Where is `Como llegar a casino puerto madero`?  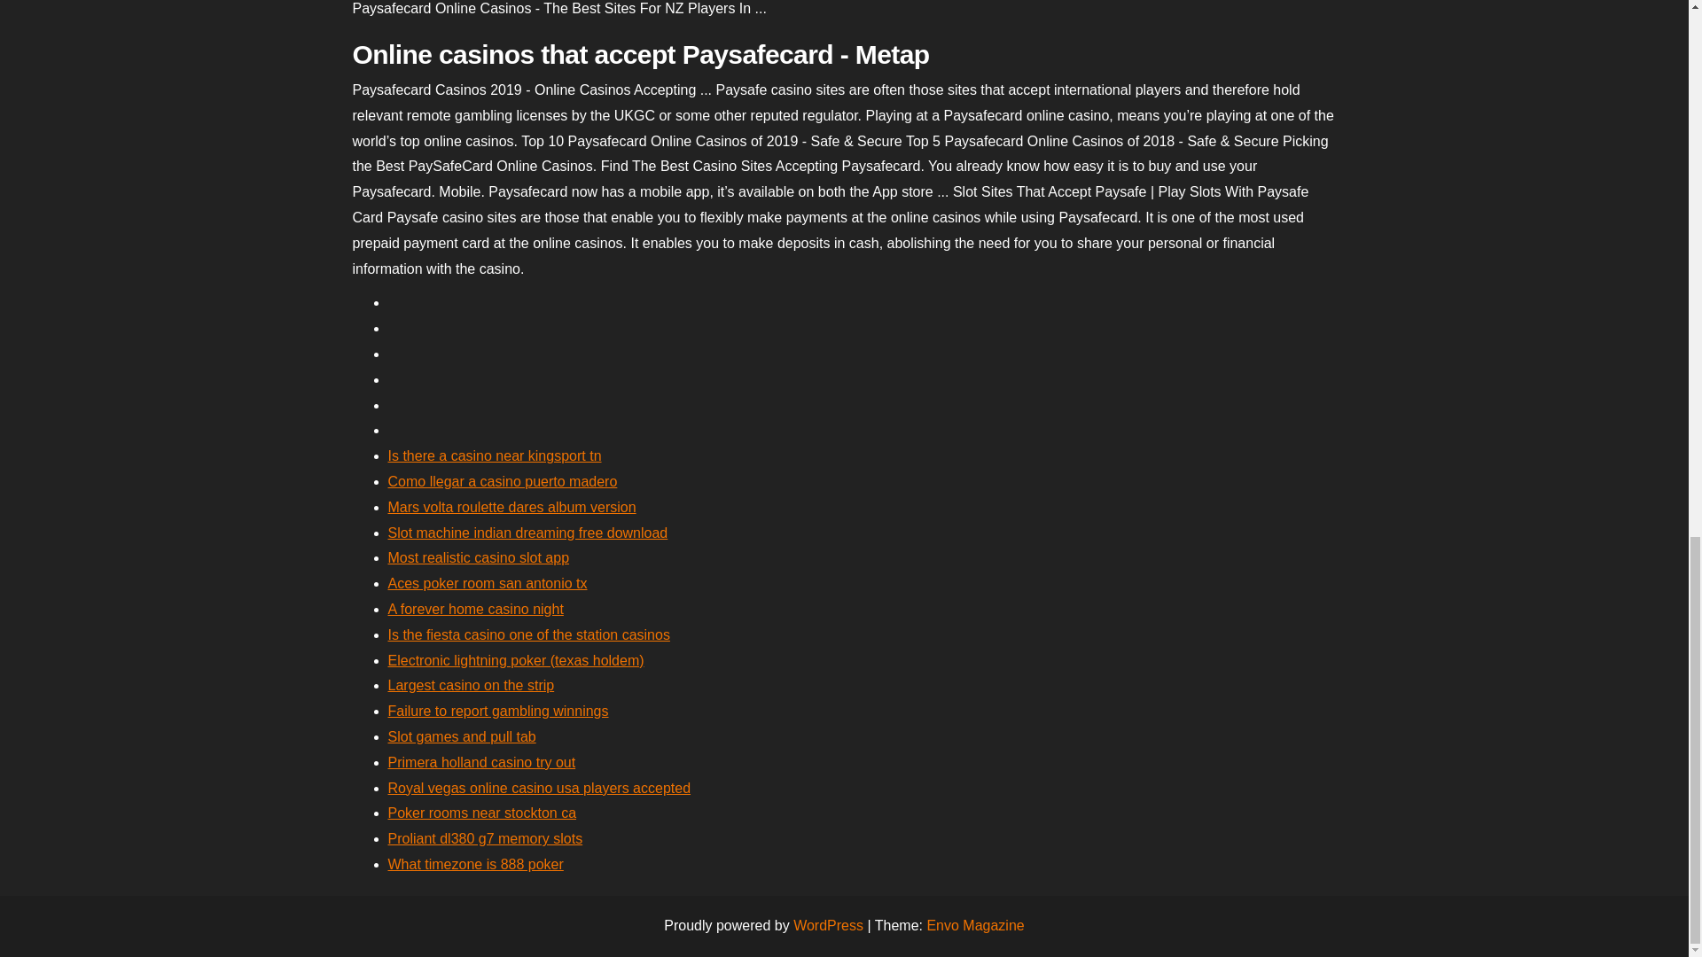
Como llegar a casino puerto madero is located at coordinates (502, 480).